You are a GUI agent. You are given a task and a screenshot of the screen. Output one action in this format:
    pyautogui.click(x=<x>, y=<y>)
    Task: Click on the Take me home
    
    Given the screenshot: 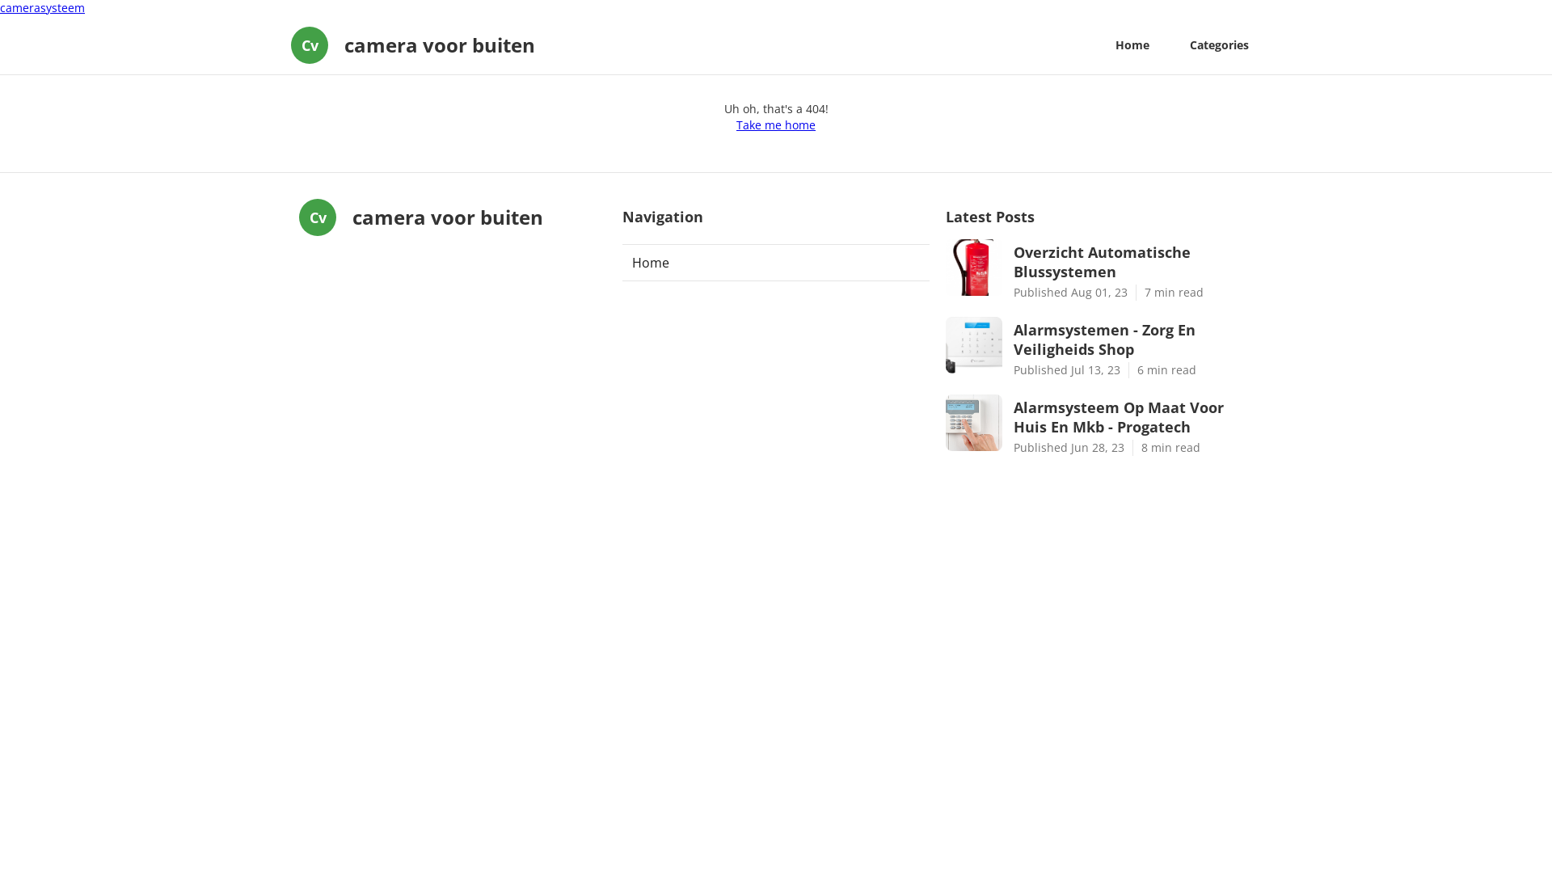 What is the action you would take?
    pyautogui.click(x=776, y=125)
    